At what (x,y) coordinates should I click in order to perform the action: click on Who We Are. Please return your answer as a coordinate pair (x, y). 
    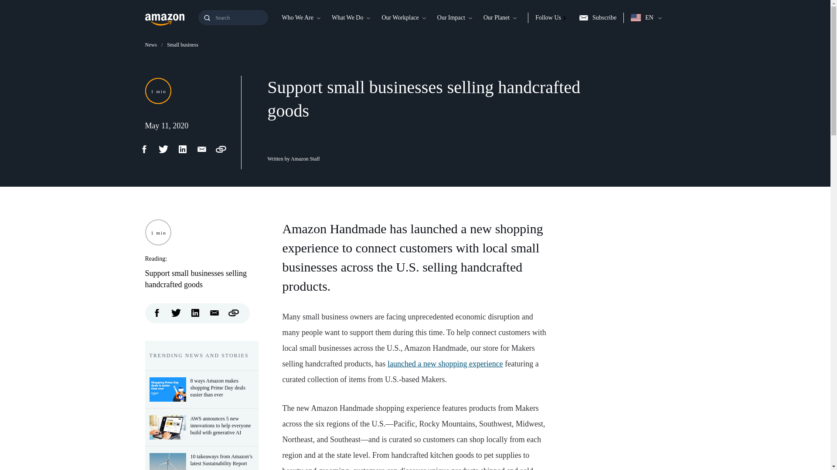
    Looking at the image, I should click on (297, 17).